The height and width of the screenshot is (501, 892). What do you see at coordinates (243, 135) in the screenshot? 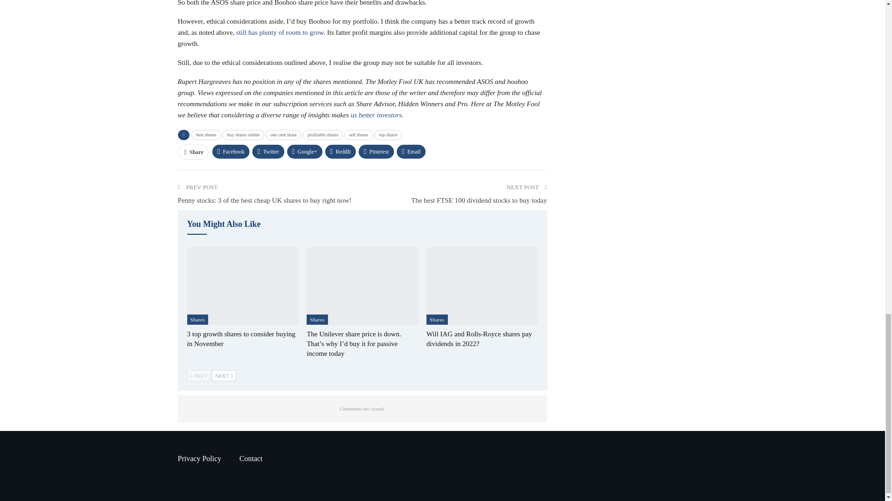
I see `buy shares online` at bounding box center [243, 135].